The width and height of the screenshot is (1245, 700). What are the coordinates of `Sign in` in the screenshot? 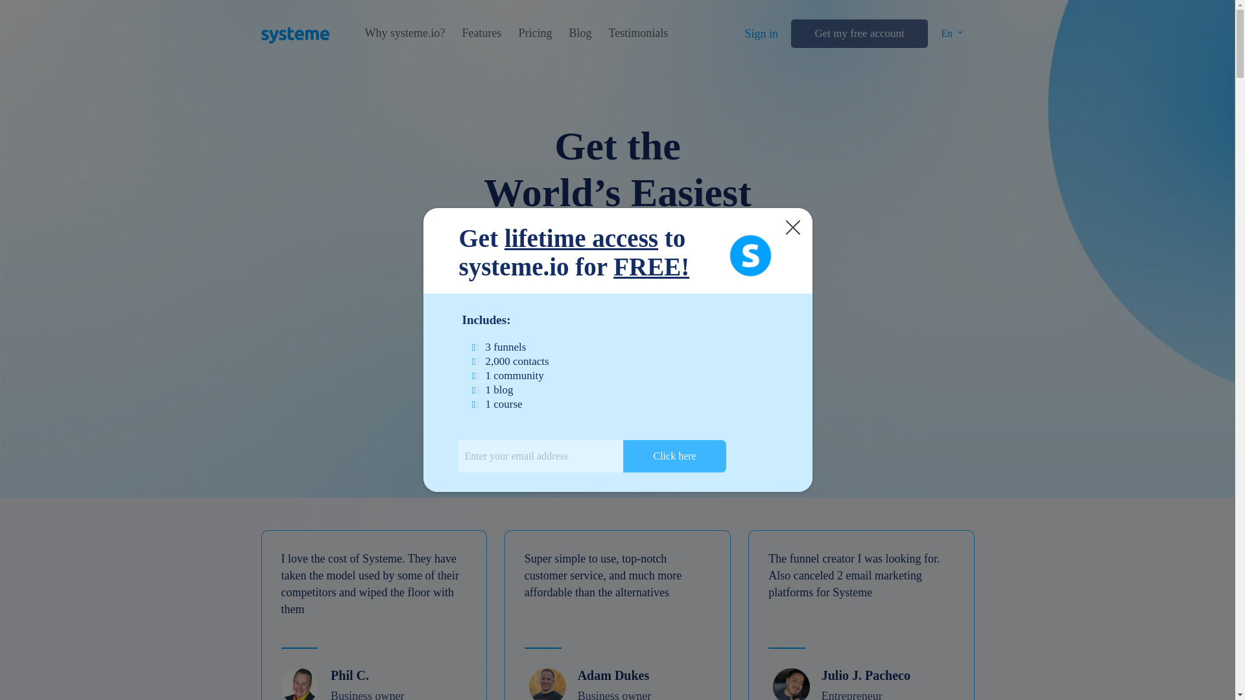 It's located at (761, 34).